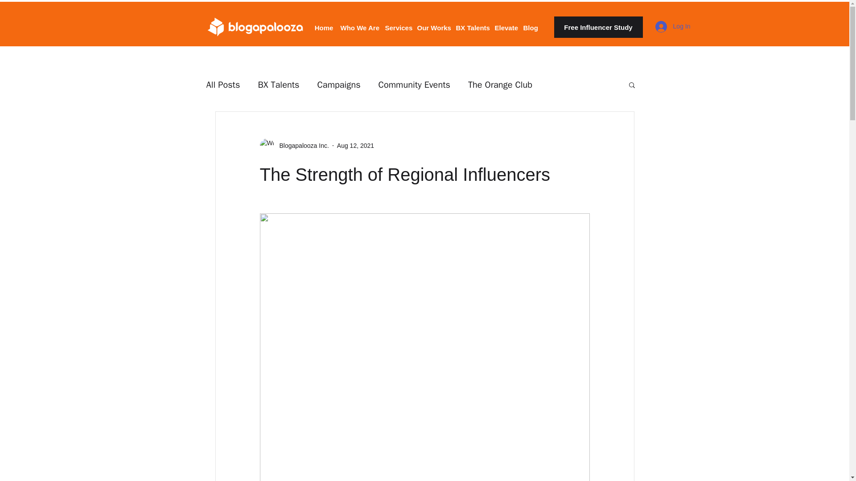  Describe the element at coordinates (359, 24) in the screenshot. I see `Who We Are` at that location.